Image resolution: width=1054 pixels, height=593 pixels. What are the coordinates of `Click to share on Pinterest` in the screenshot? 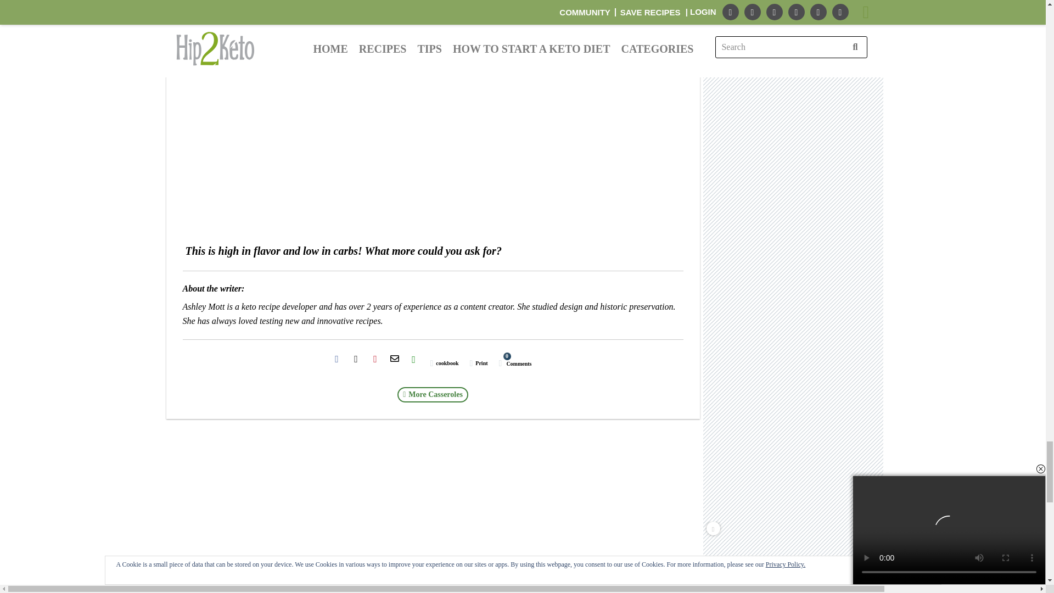 It's located at (375, 359).